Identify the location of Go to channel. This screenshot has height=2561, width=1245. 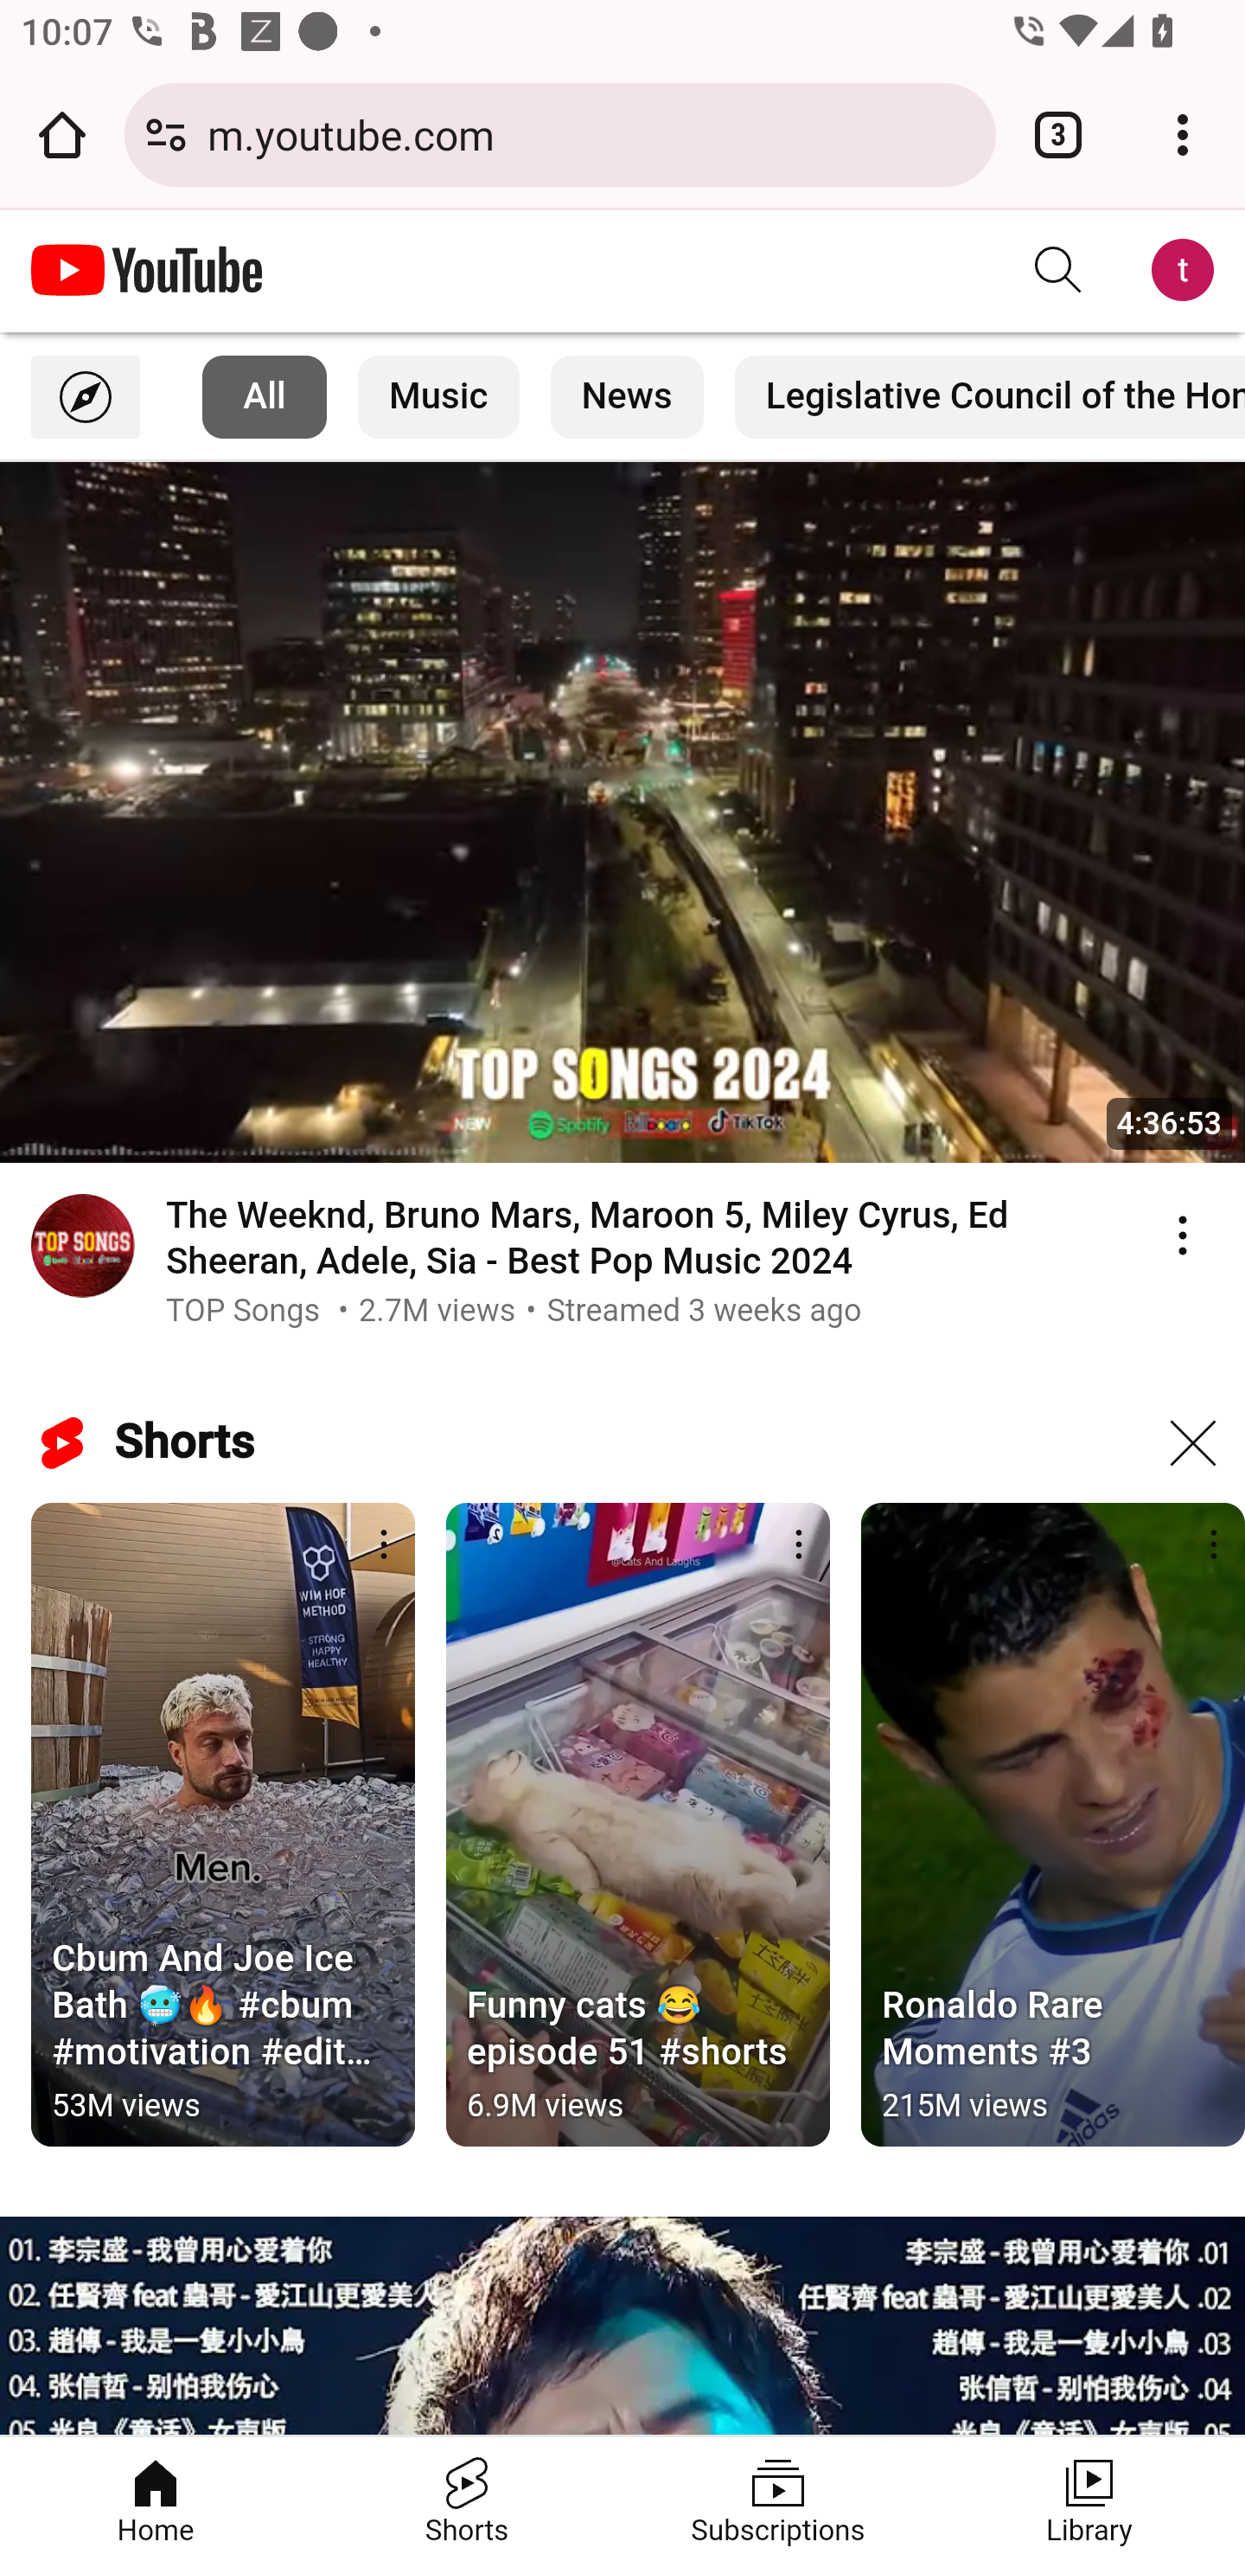
(83, 1249).